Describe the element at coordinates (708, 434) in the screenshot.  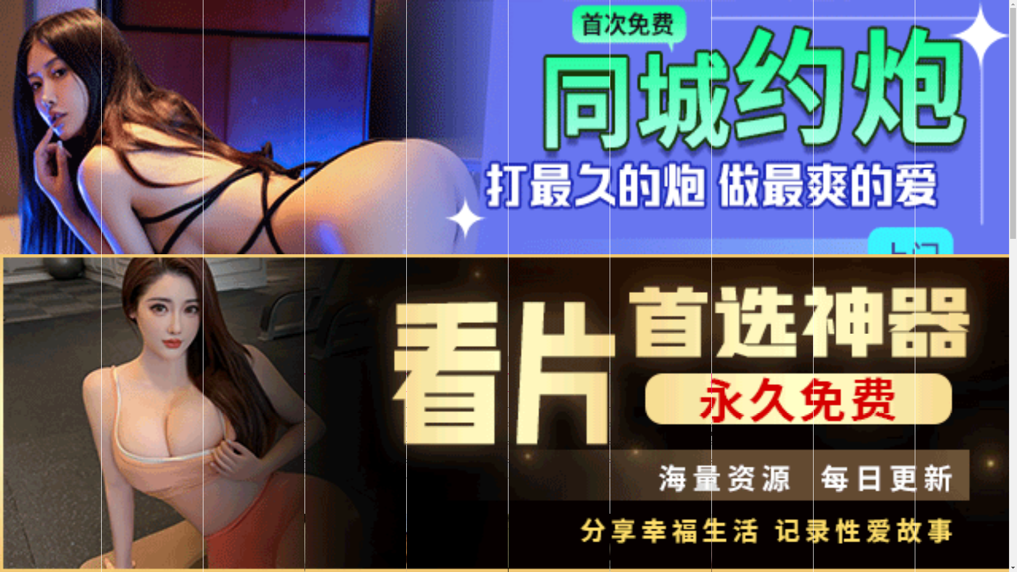
I see `SM` at that location.